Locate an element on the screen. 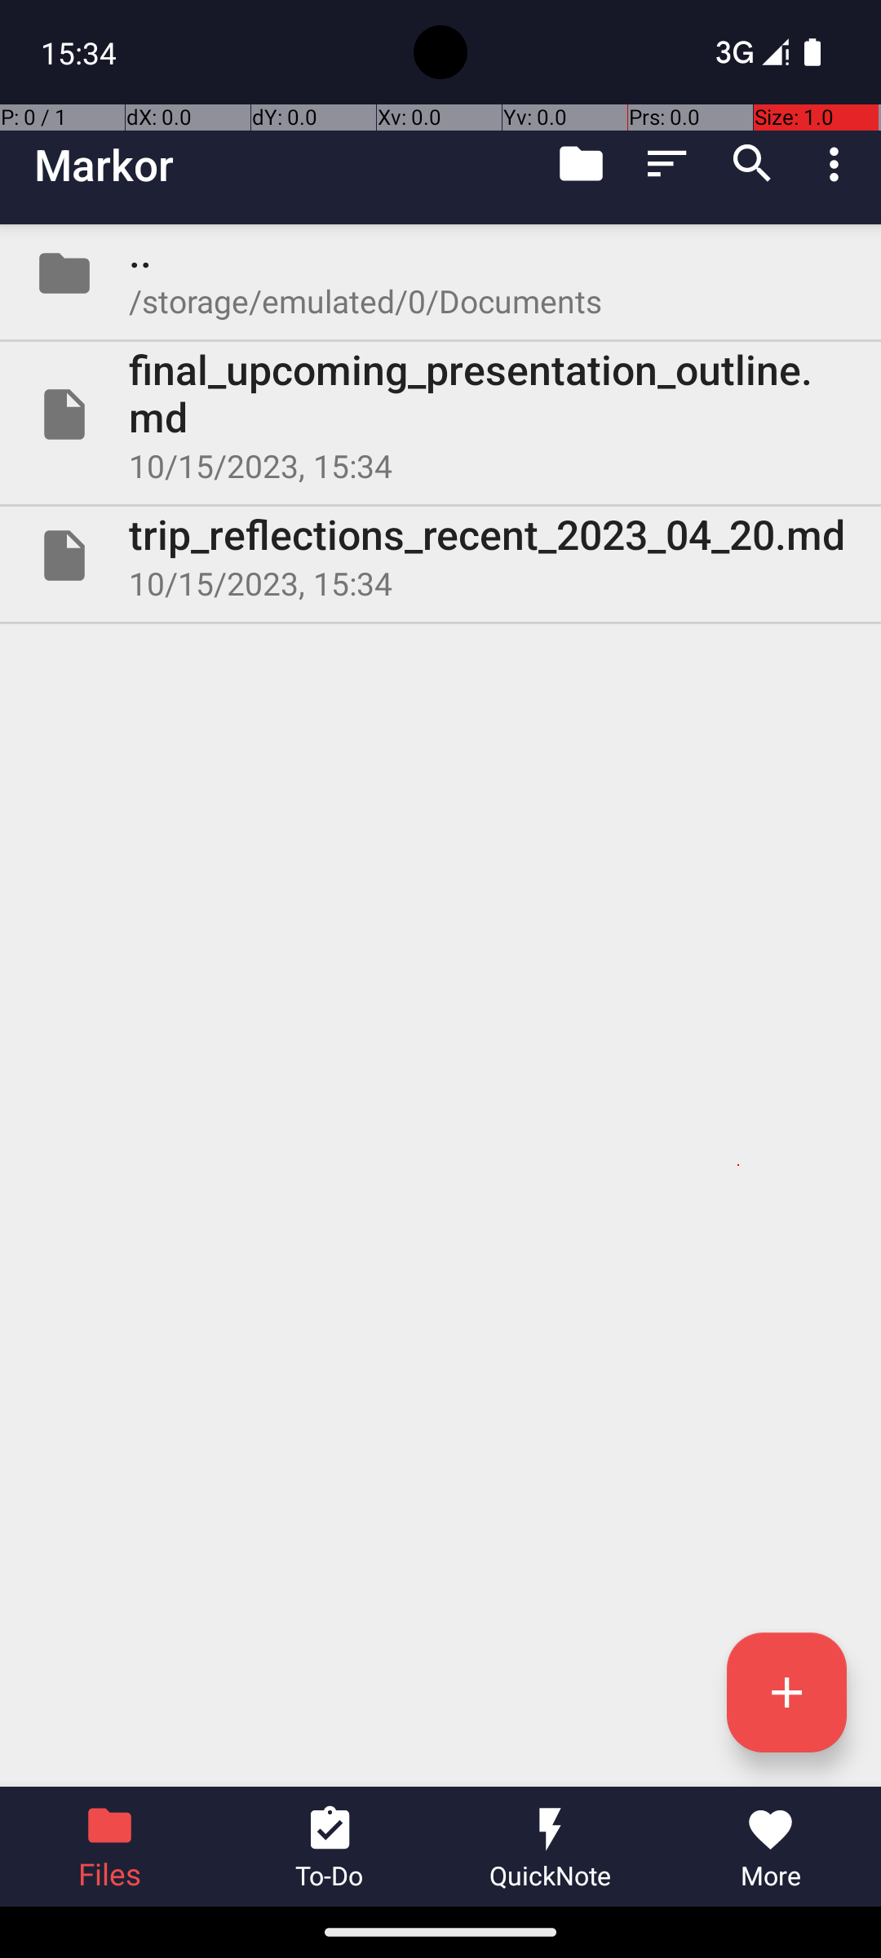 This screenshot has width=881, height=1958. File trip_reflections_recent_2023_04_20.md  is located at coordinates (440, 556).